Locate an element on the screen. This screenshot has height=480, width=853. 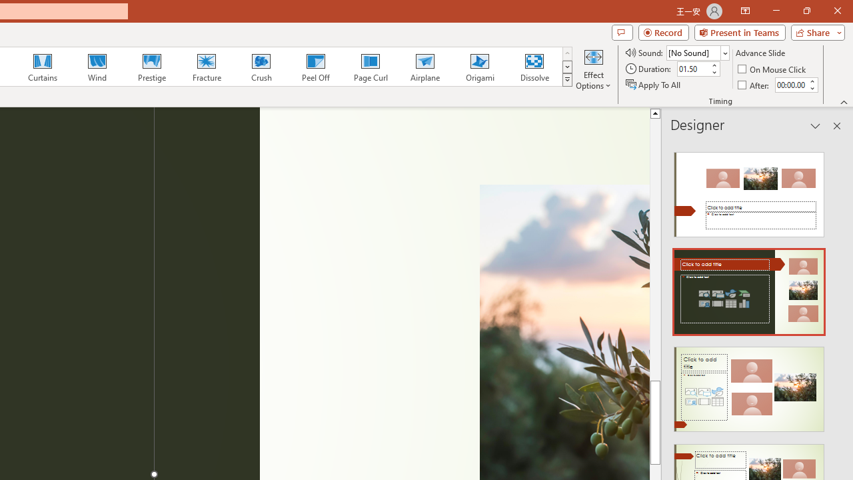
Curtains is located at coordinates (43, 67).